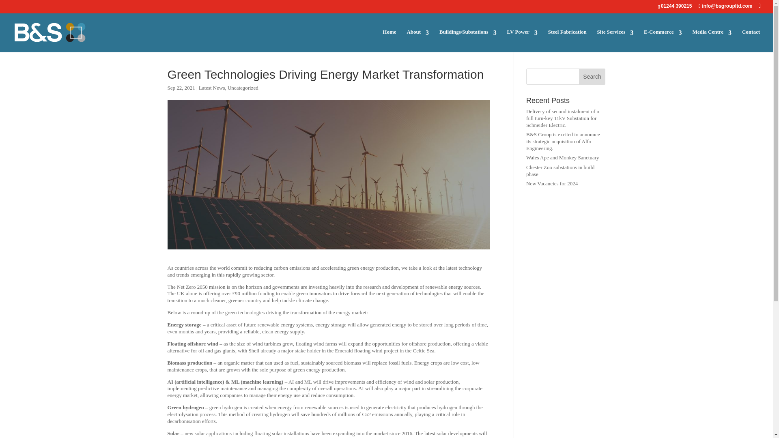 This screenshot has height=438, width=779. What do you see at coordinates (212, 88) in the screenshot?
I see `Latest News` at bounding box center [212, 88].